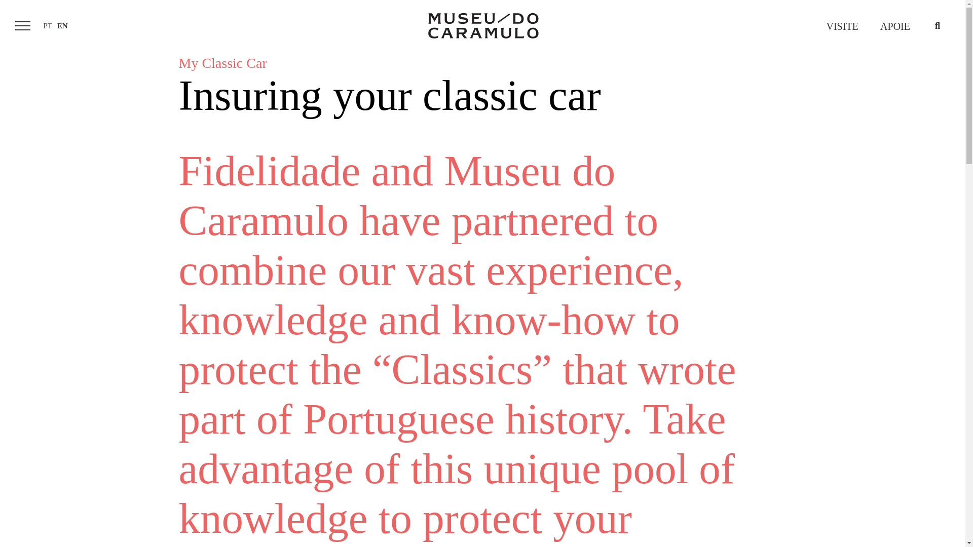 Image resolution: width=973 pixels, height=547 pixels. What do you see at coordinates (48, 25) in the screenshot?
I see `PT` at bounding box center [48, 25].